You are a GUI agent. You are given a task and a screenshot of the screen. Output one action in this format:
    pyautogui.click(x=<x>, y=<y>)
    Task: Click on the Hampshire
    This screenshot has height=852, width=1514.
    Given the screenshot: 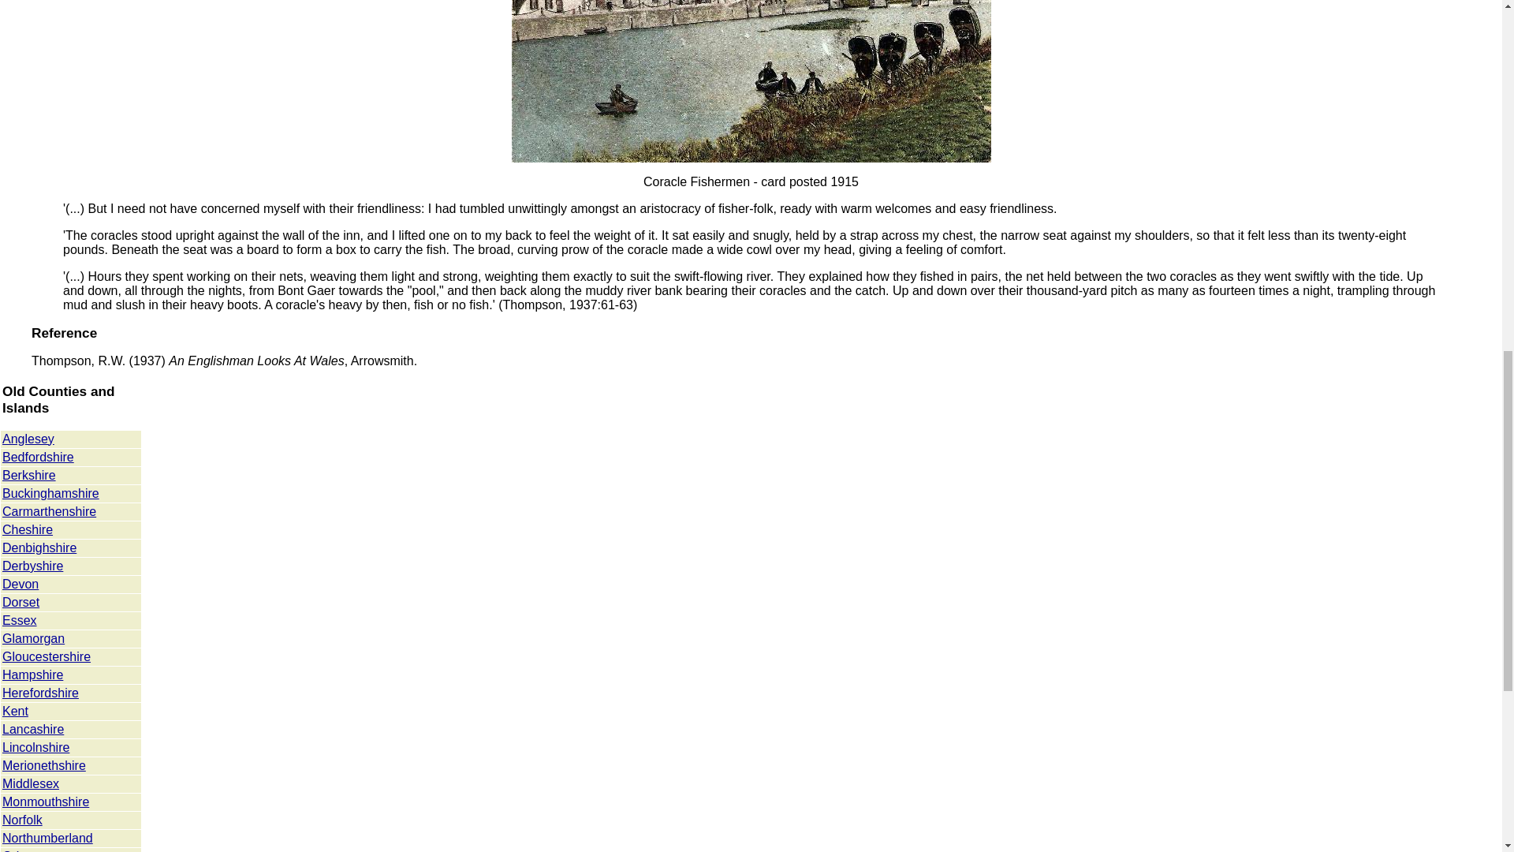 What is the action you would take?
    pyautogui.click(x=33, y=674)
    